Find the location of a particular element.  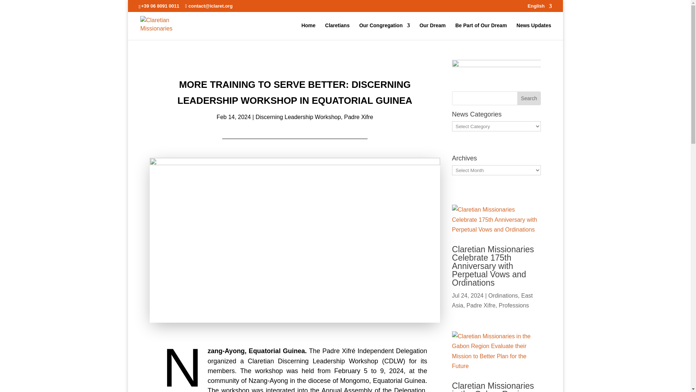

Our Congregation is located at coordinates (384, 31).